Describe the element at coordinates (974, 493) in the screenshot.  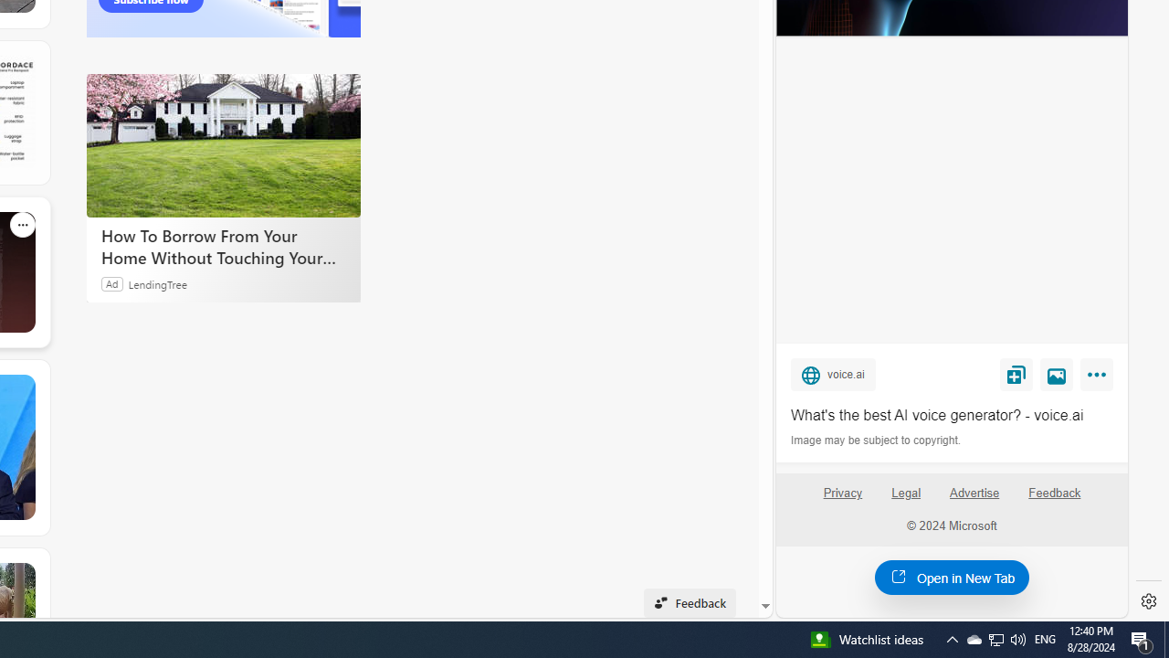
I see `Advertise` at that location.